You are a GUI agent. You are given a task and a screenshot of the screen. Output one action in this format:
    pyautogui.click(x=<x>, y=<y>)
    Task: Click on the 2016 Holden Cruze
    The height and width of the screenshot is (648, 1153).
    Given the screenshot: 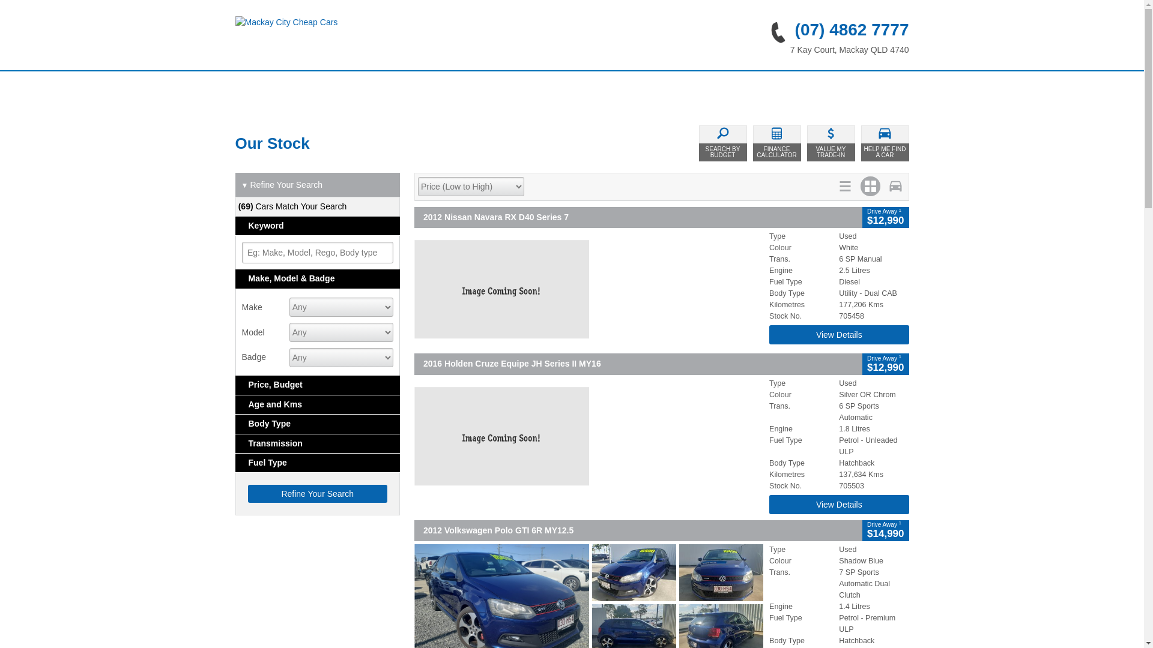 What is the action you would take?
    pyautogui.click(x=589, y=436)
    